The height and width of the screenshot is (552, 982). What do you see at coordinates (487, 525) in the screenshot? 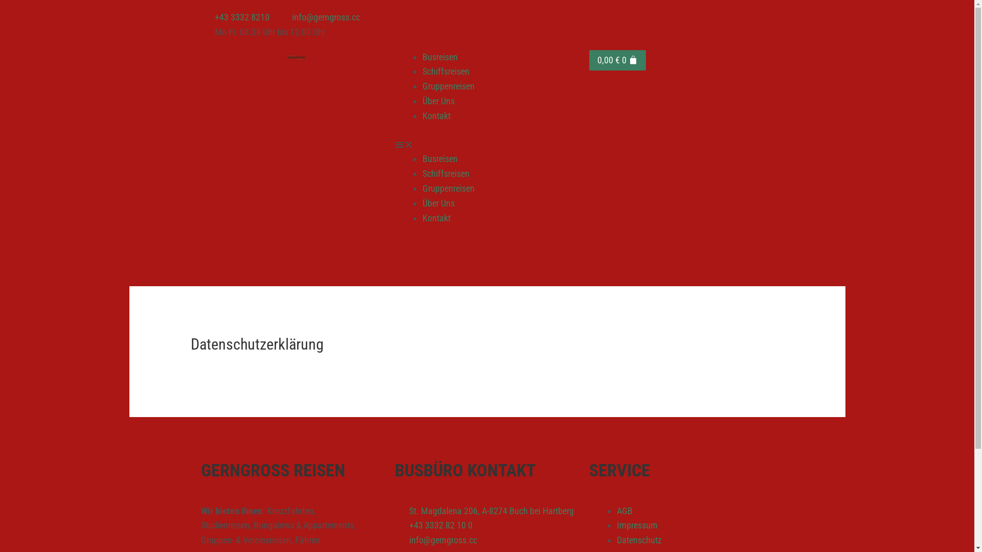
I see `+43 3332 82 10 0` at bounding box center [487, 525].